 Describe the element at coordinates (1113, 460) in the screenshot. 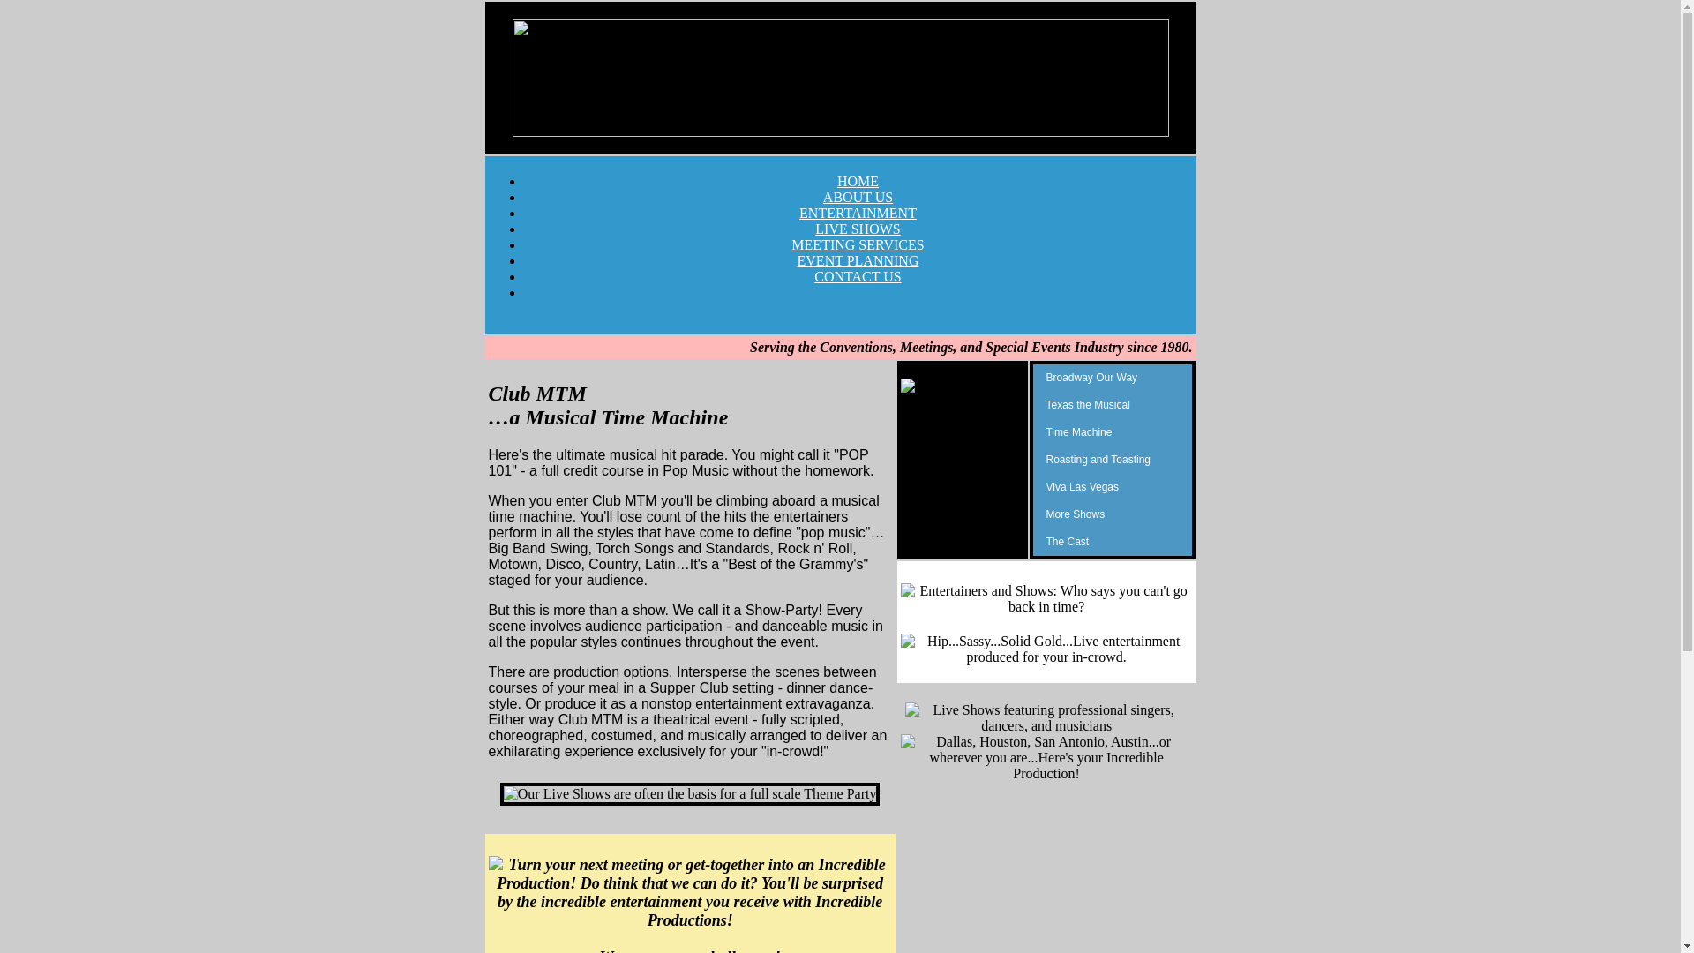

I see `Roasting and Toasting` at that location.